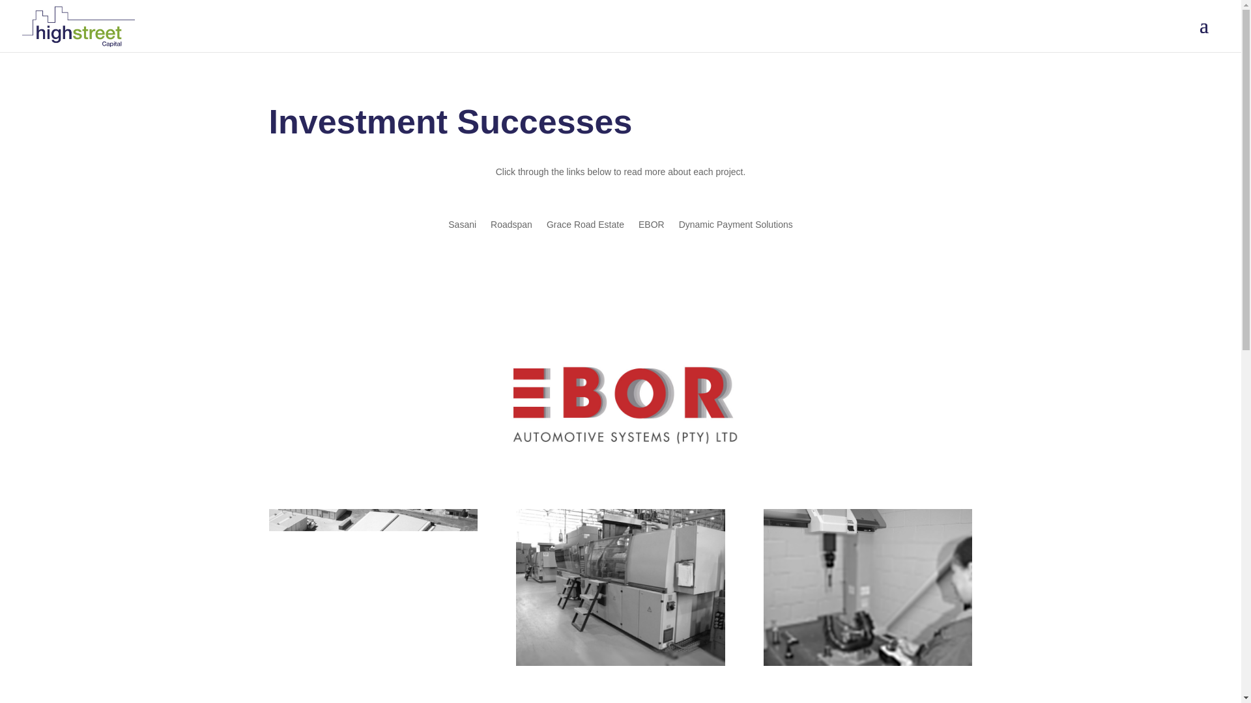 This screenshot has width=1251, height=703. I want to click on Dynamic Payment Solutions, so click(736, 227).